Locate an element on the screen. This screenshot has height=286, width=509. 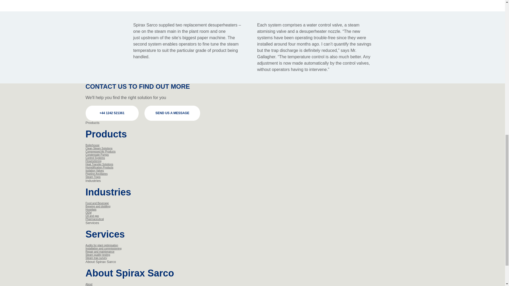
Compressed Air Products is located at coordinates (100, 151).